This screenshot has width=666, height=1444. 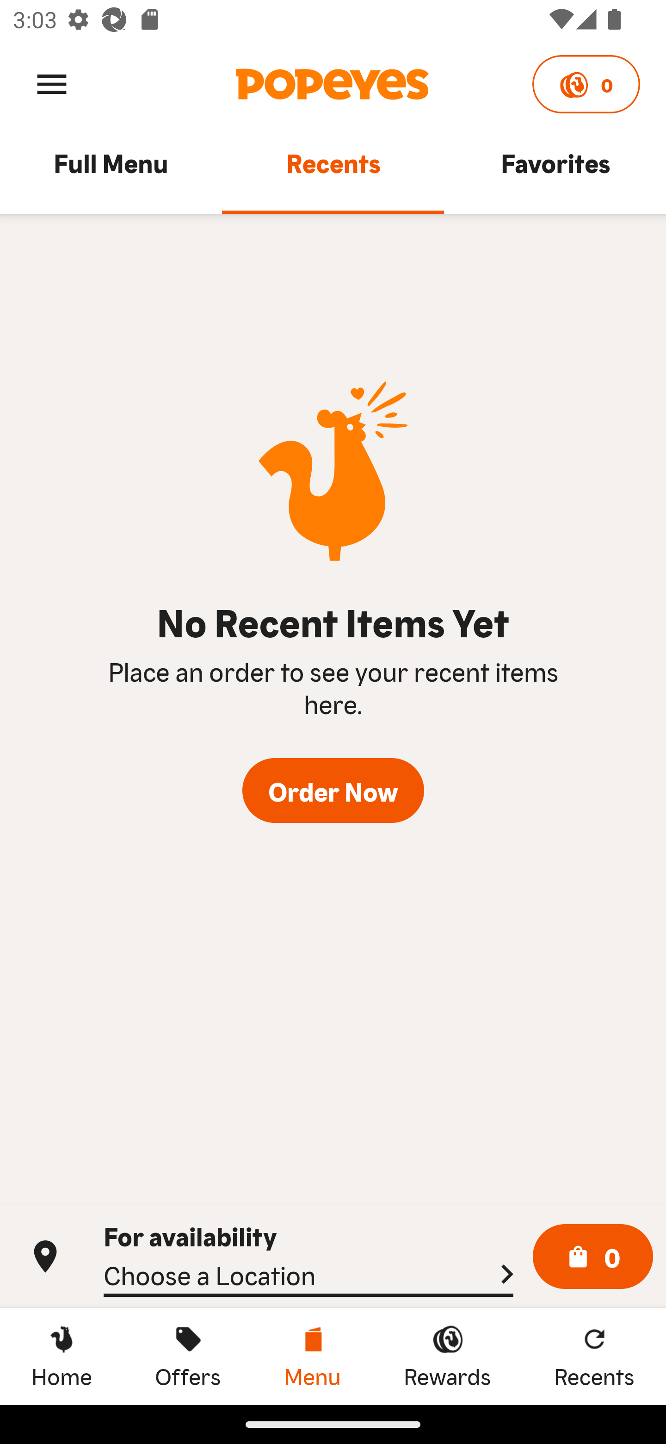 What do you see at coordinates (312, 1356) in the screenshot?
I see `Menu, current page Menu Menu, current page` at bounding box center [312, 1356].